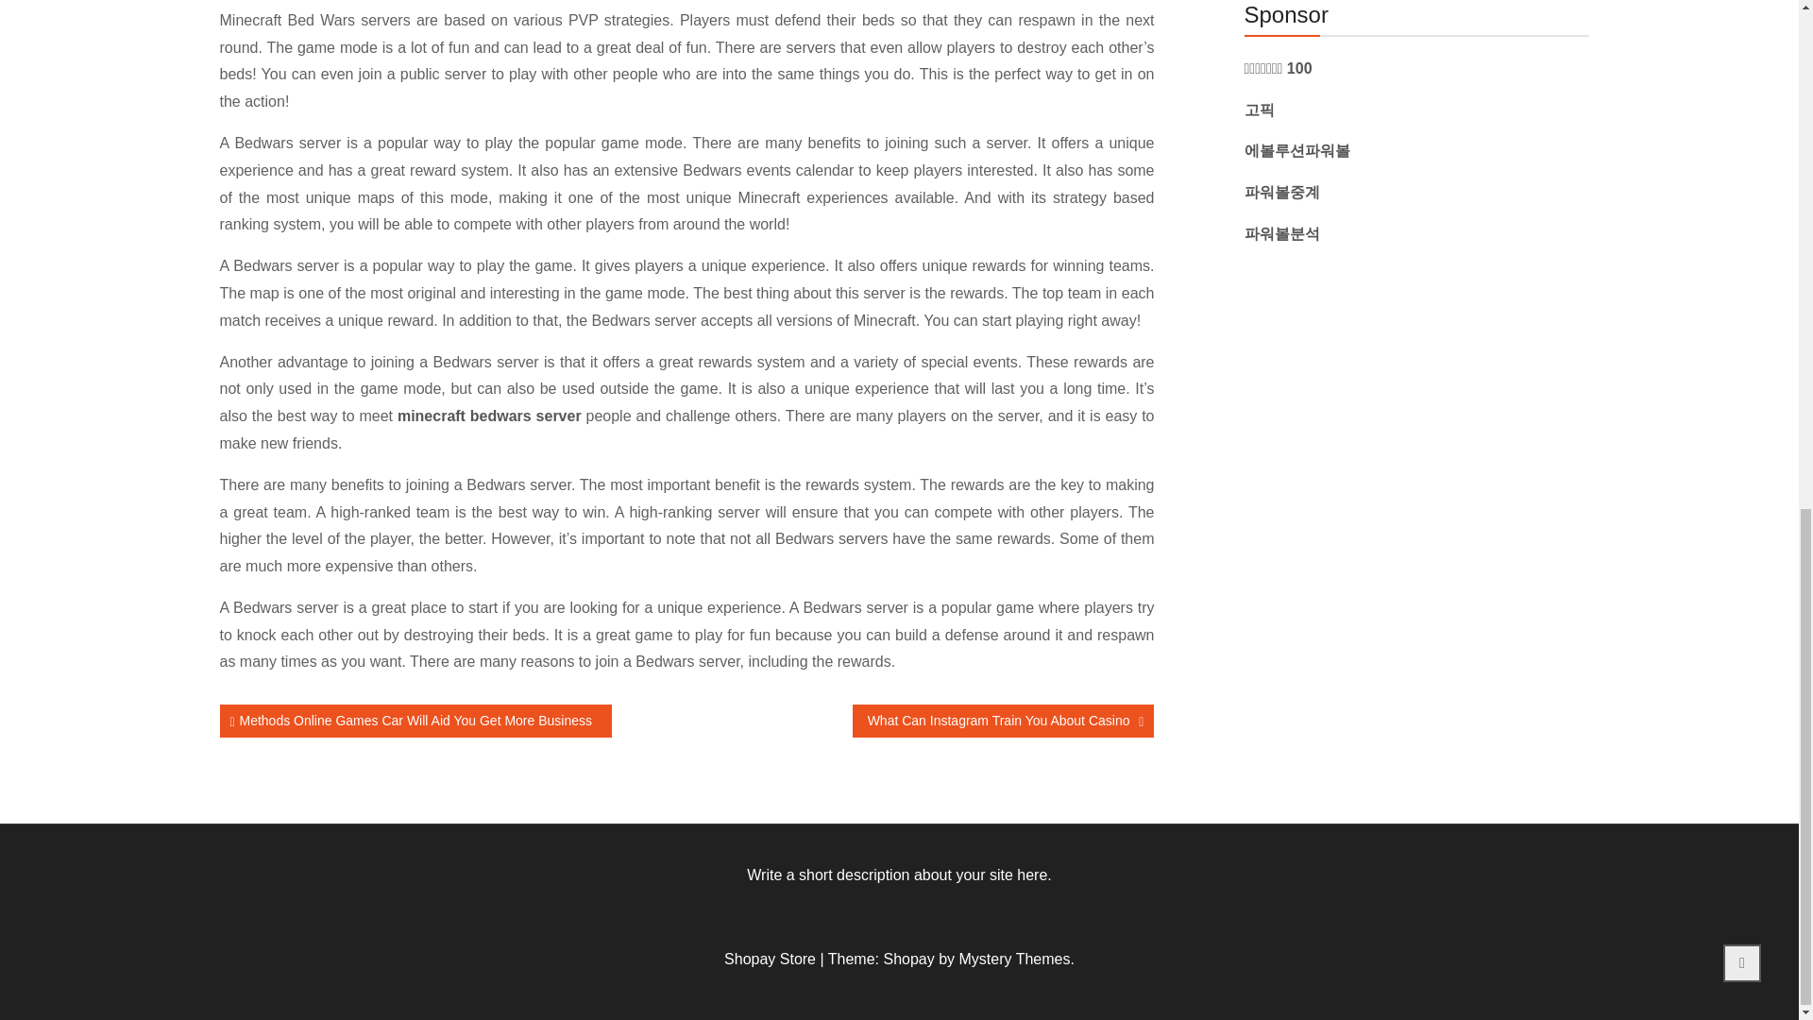 This screenshot has width=1813, height=1020. What do you see at coordinates (415, 721) in the screenshot?
I see `Methods Online Games Car Will Aid You Get More Business` at bounding box center [415, 721].